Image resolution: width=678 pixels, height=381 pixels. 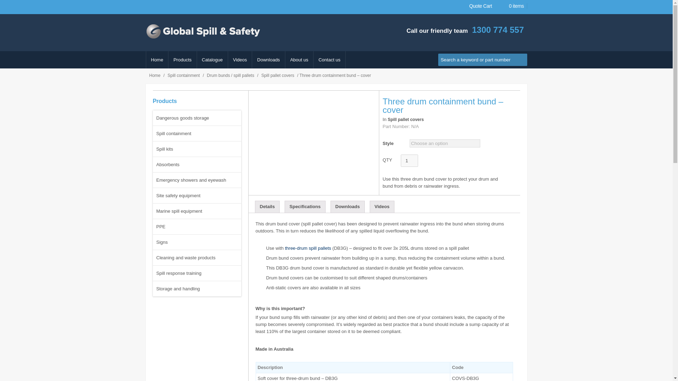 What do you see at coordinates (329, 60) in the screenshot?
I see `Contact us` at bounding box center [329, 60].